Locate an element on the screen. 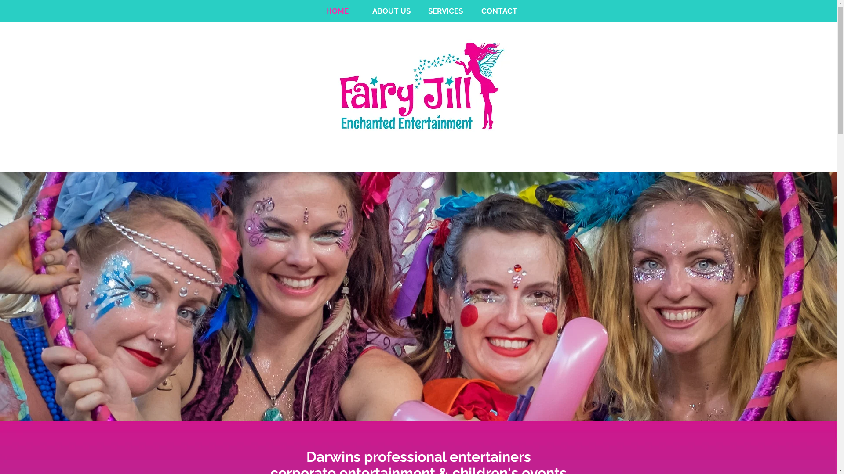 Image resolution: width=844 pixels, height=474 pixels. CONTACT is located at coordinates (499, 11).